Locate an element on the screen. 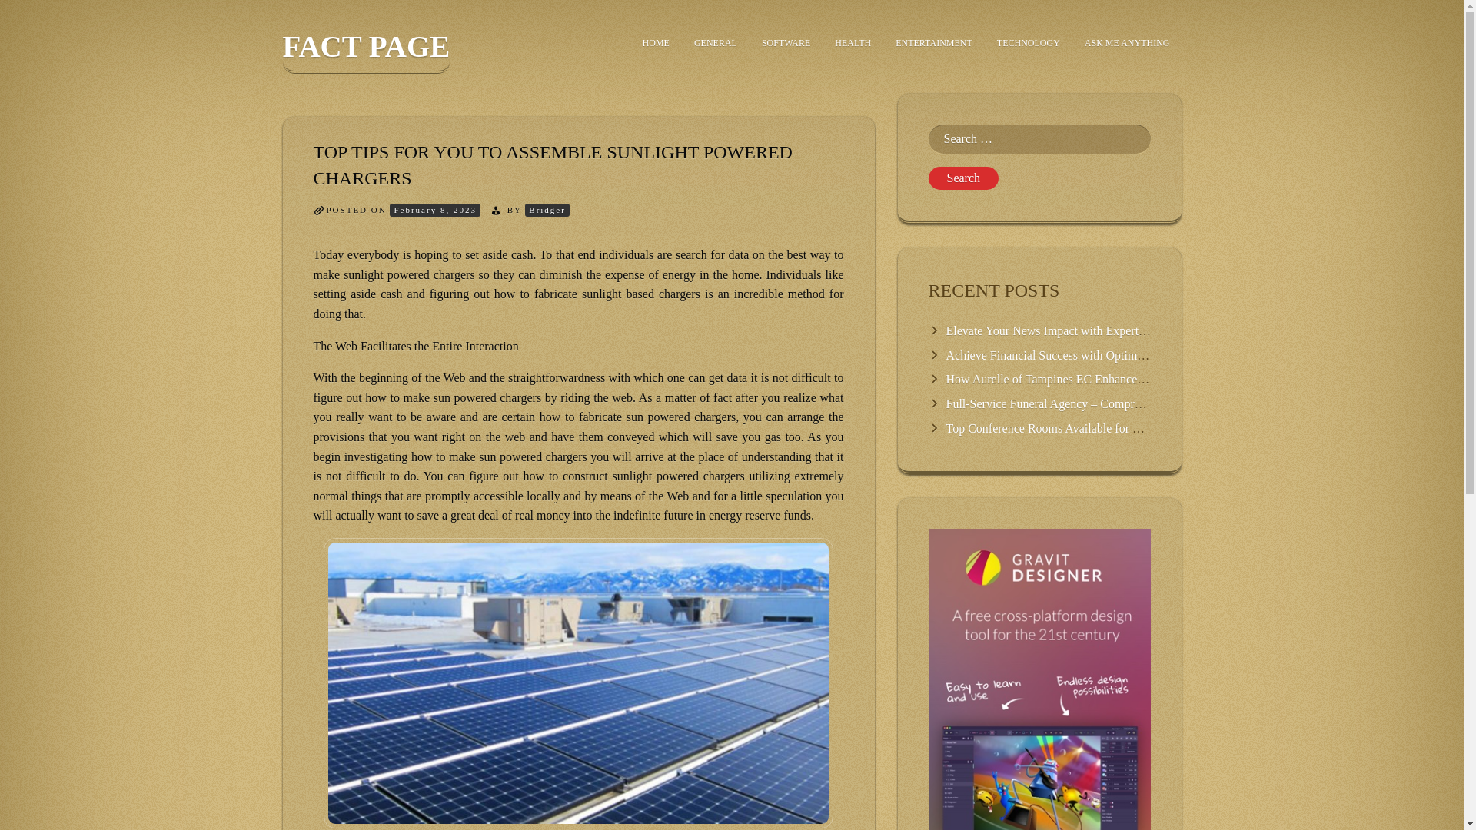 The width and height of the screenshot is (1476, 830). HEALTH is located at coordinates (852, 43).